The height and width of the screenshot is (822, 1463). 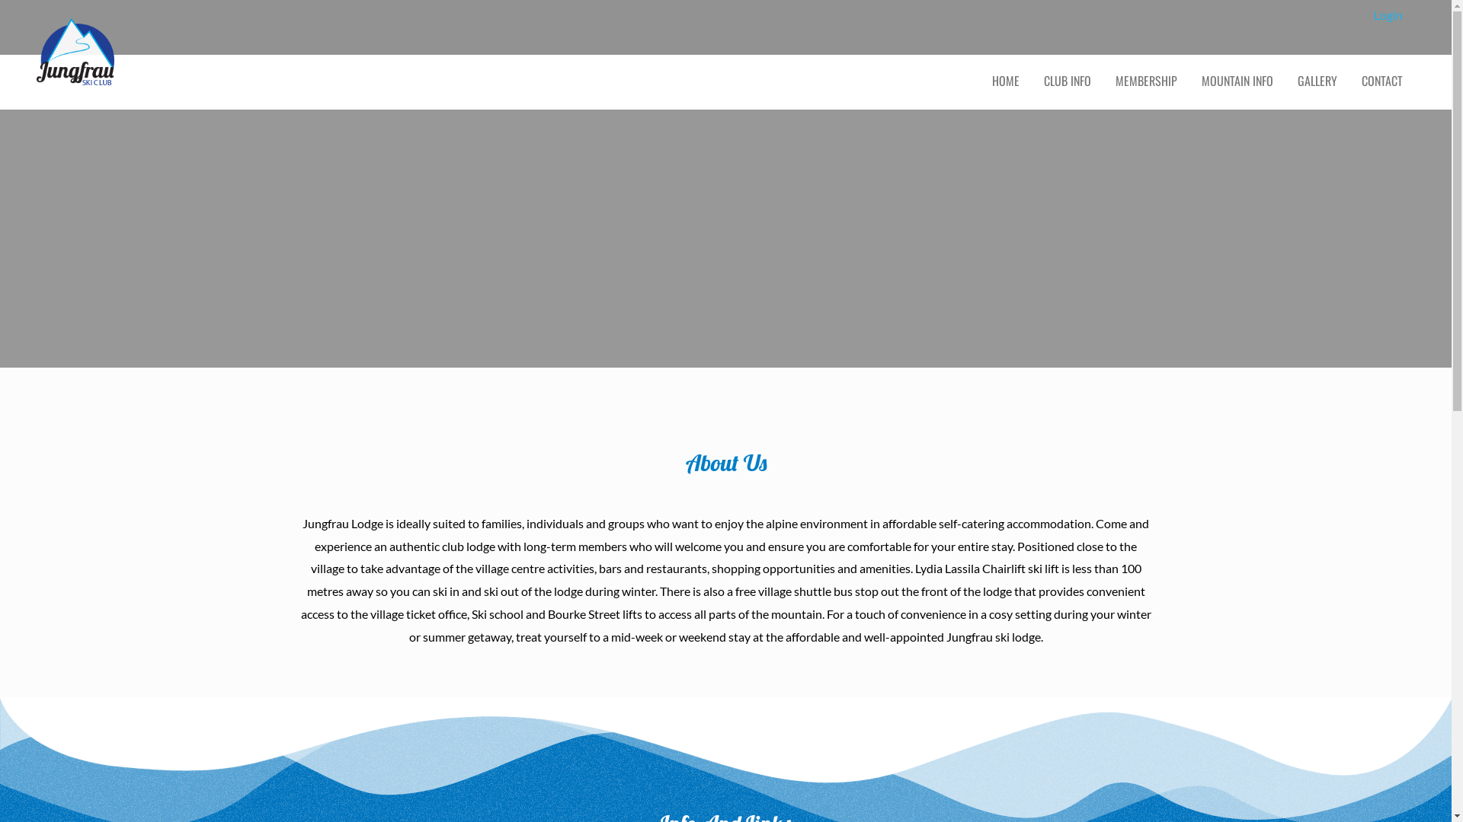 What do you see at coordinates (1317, 81) in the screenshot?
I see `GALLERY` at bounding box center [1317, 81].